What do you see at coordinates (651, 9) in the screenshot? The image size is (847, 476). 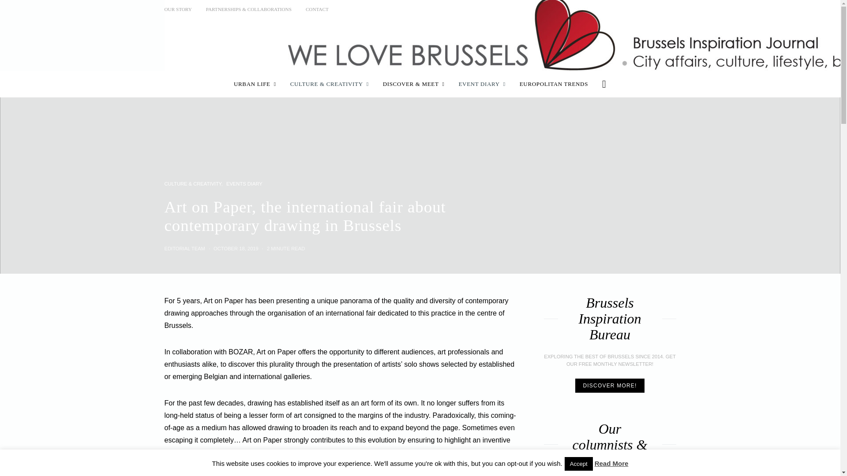 I see `66K` at bounding box center [651, 9].